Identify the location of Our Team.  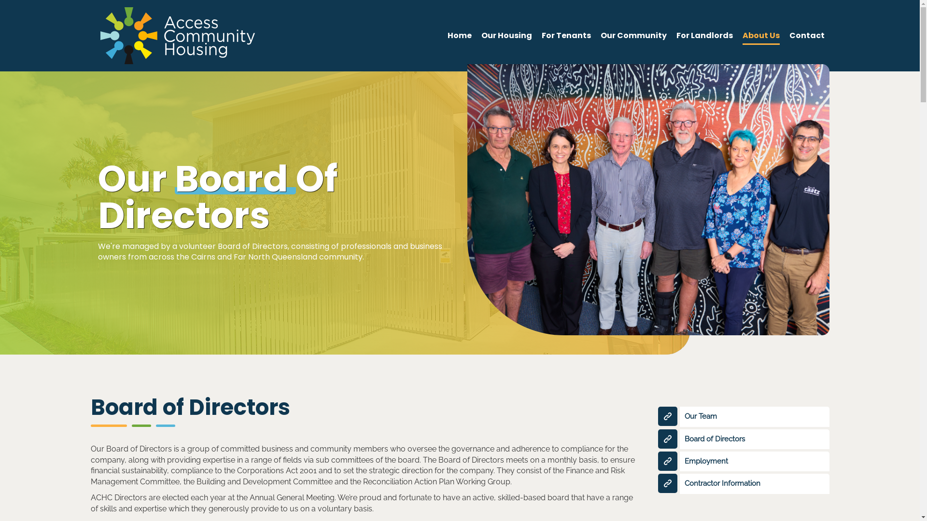
(755, 417).